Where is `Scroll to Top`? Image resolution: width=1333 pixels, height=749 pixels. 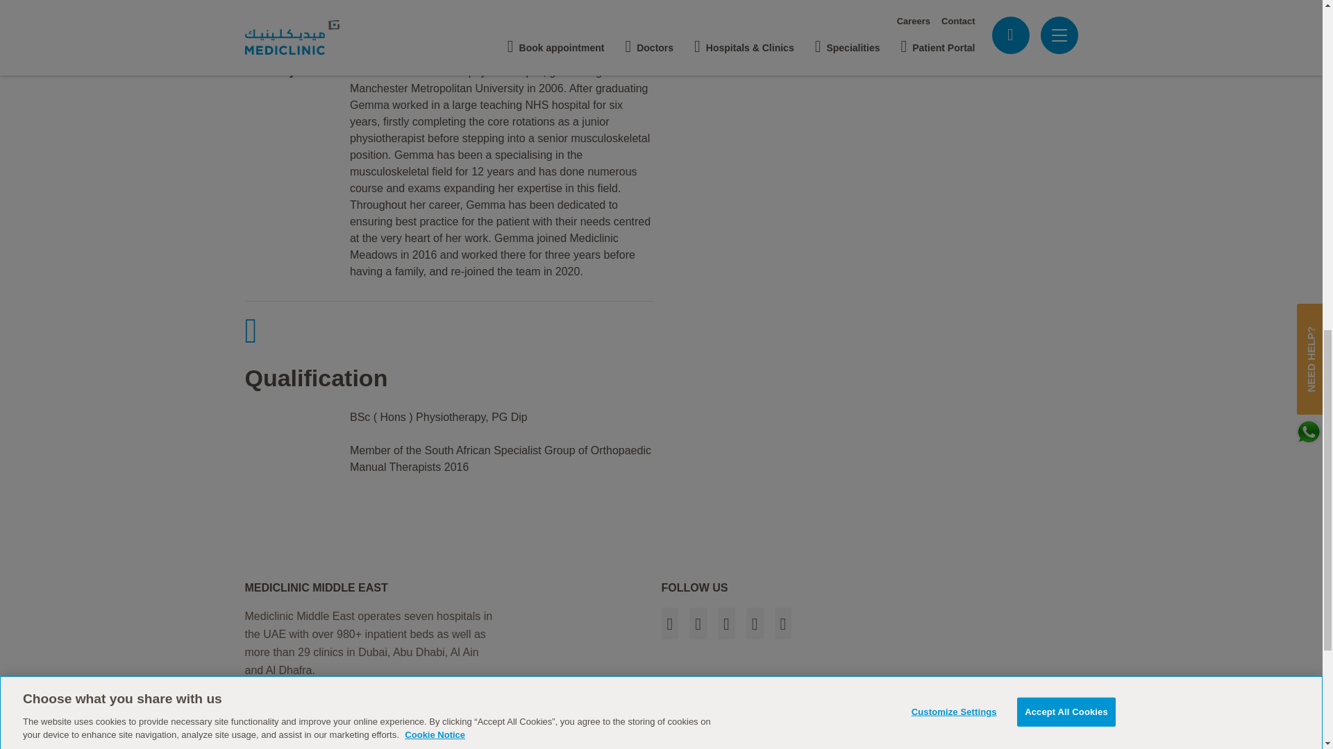
Scroll to Top is located at coordinates (669, 724).